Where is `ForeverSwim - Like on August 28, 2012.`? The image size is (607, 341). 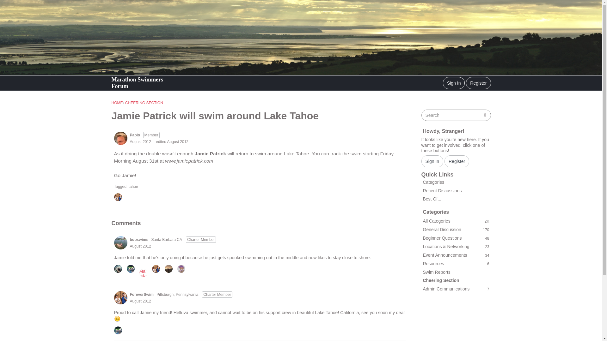 ForeverSwim - Like on August 28, 2012. is located at coordinates (120, 198).